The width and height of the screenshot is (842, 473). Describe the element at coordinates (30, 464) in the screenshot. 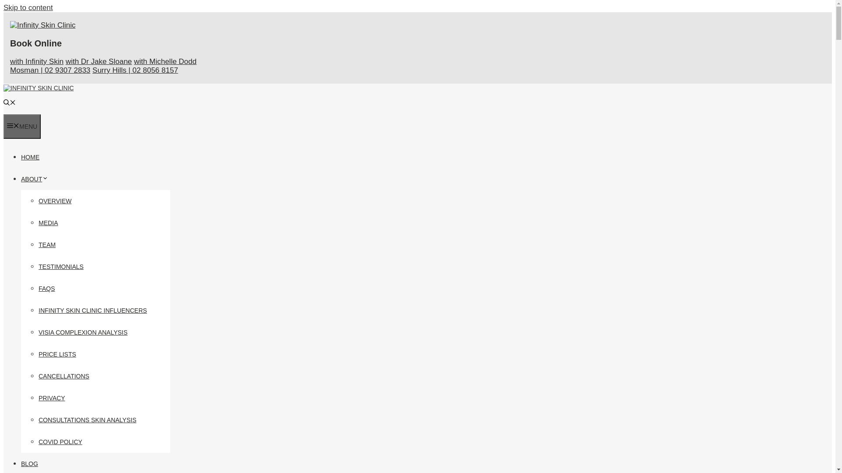

I see `BLOG` at that location.